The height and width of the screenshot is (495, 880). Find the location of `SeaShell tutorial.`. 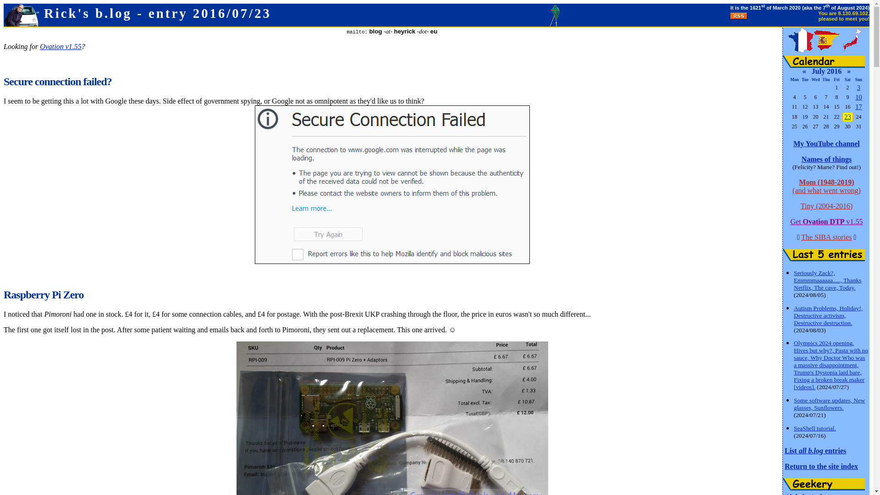

SeaShell tutorial. is located at coordinates (815, 428).